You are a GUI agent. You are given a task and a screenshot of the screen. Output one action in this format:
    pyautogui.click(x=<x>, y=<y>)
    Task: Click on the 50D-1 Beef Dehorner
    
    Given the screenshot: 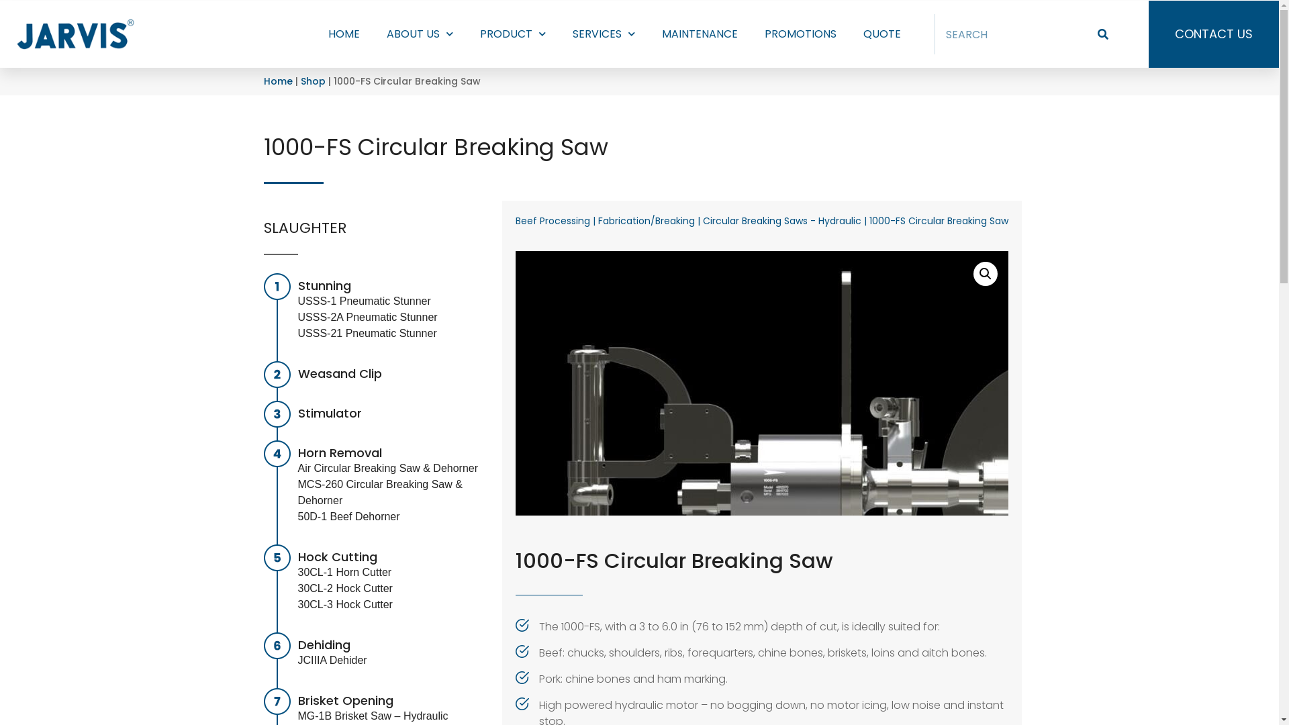 What is the action you would take?
    pyautogui.click(x=349, y=517)
    